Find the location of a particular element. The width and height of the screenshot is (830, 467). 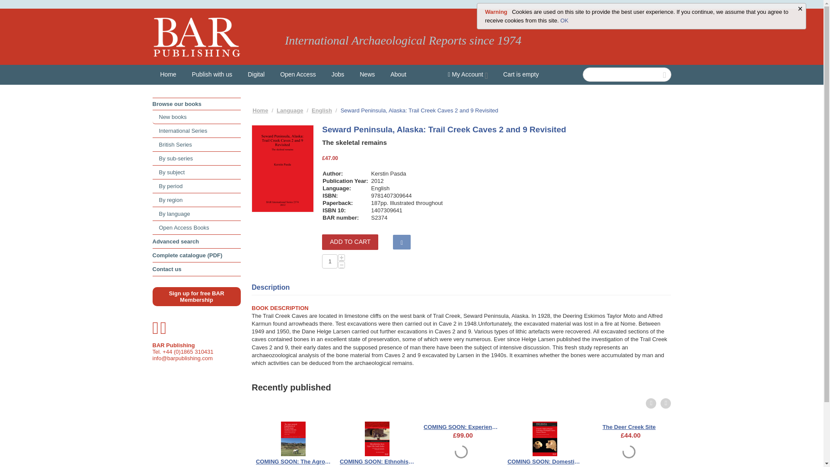

British Series is located at coordinates (196, 144).